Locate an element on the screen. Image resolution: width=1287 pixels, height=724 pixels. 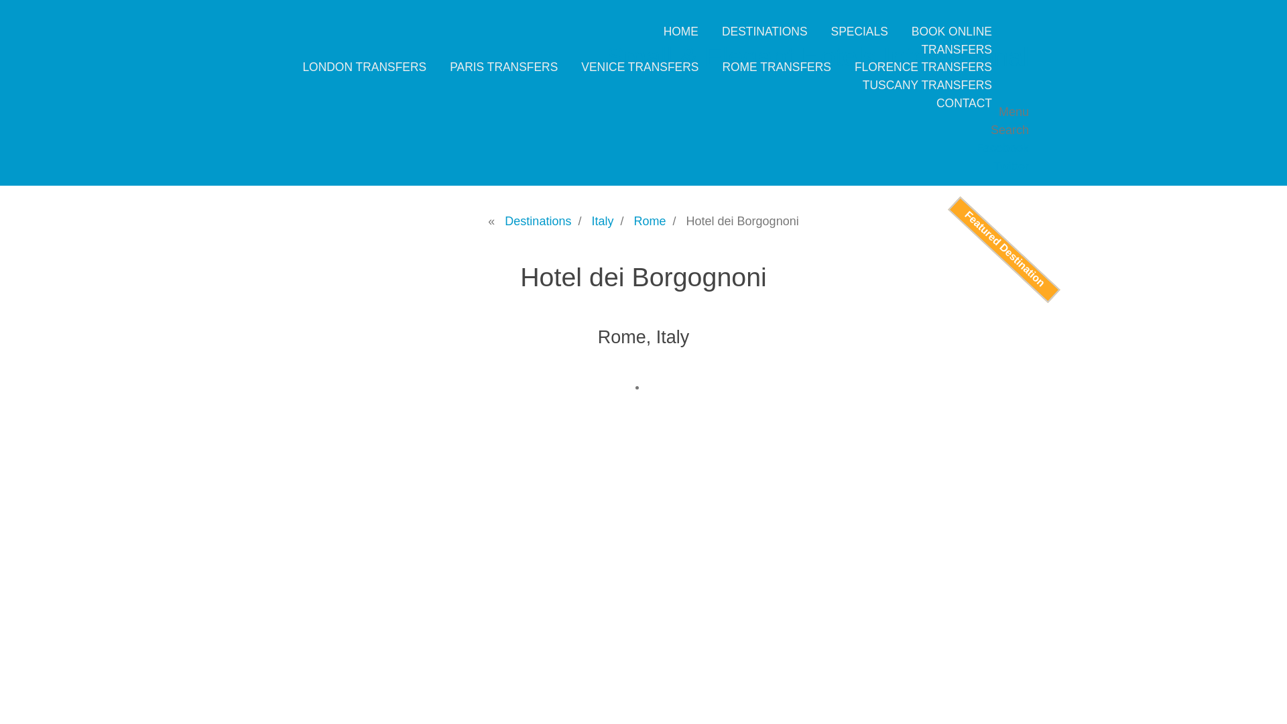
ROME TRANSFERS is located at coordinates (776, 67).